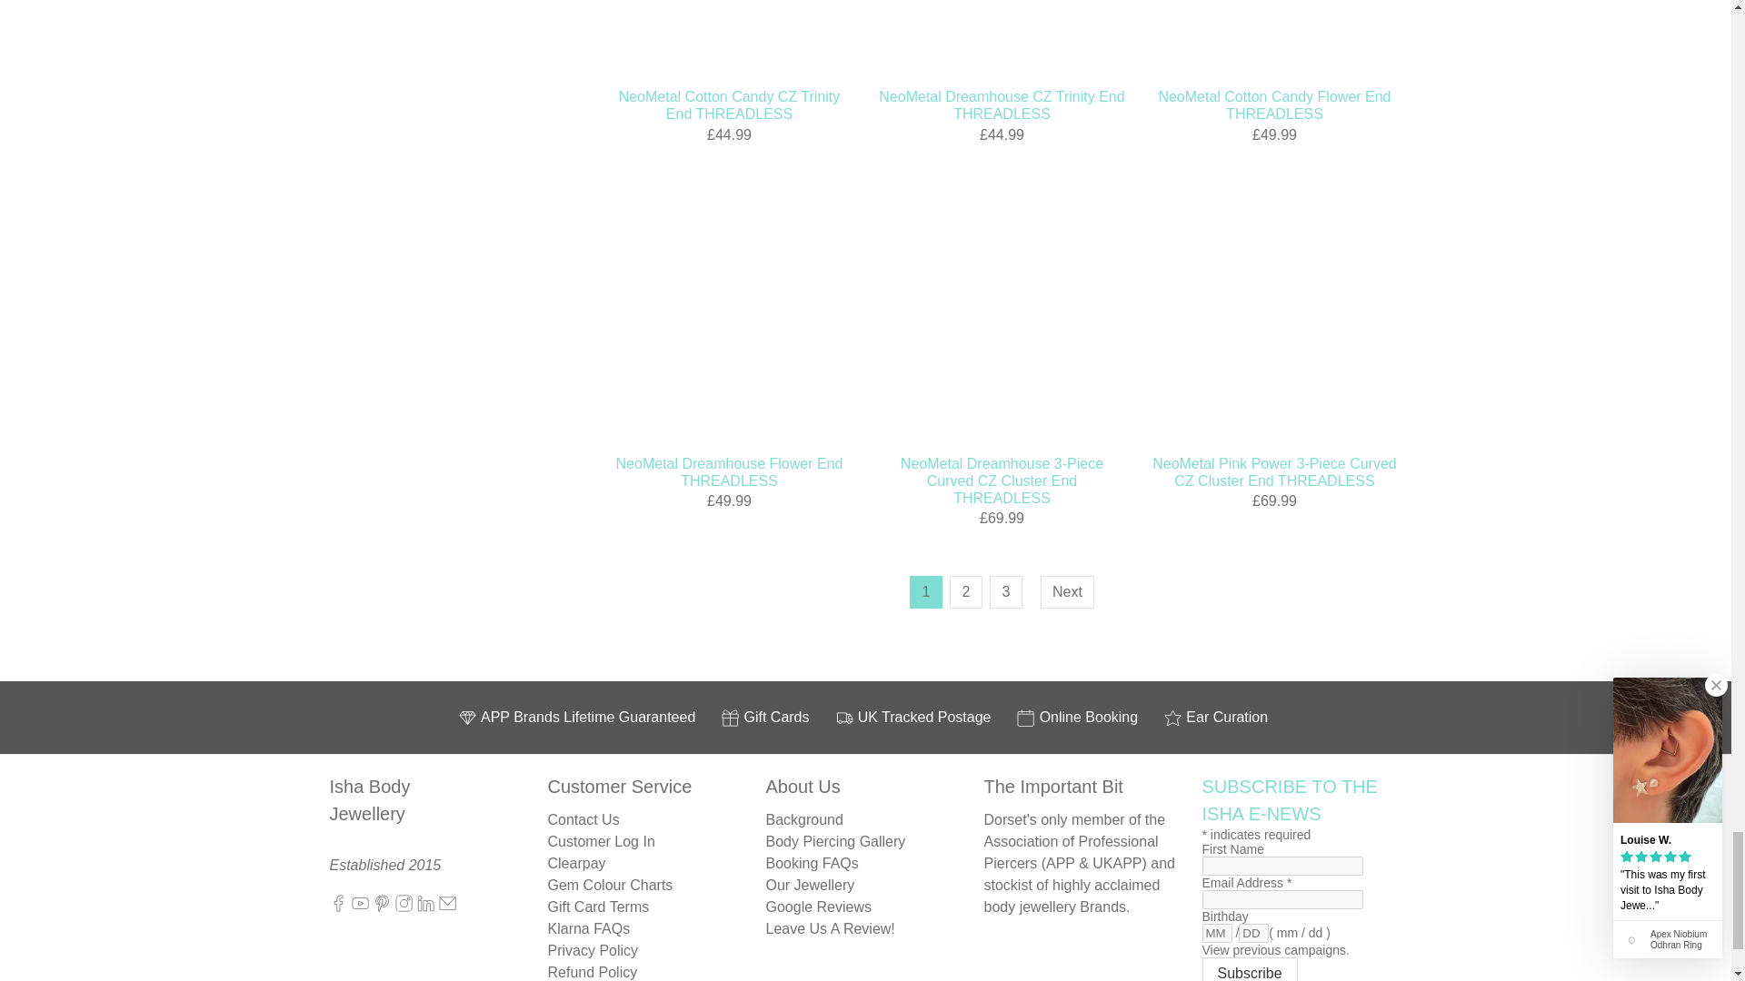 Image resolution: width=1745 pixels, height=981 pixels. What do you see at coordinates (1249, 969) in the screenshot?
I see `Subscribe` at bounding box center [1249, 969].